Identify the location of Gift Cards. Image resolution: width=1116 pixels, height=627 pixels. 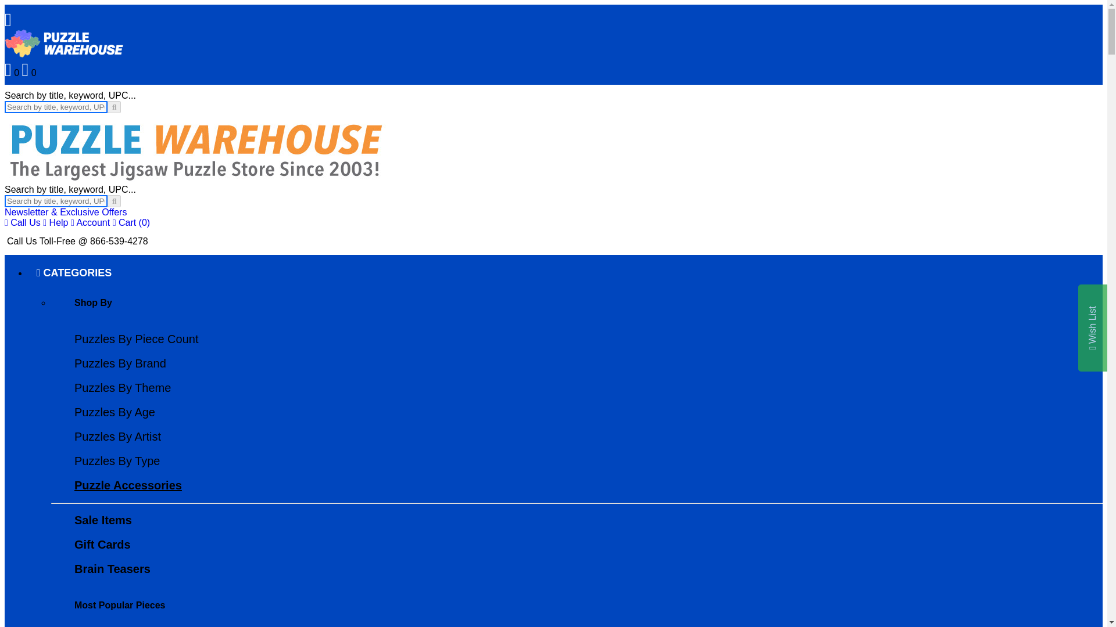
(102, 545).